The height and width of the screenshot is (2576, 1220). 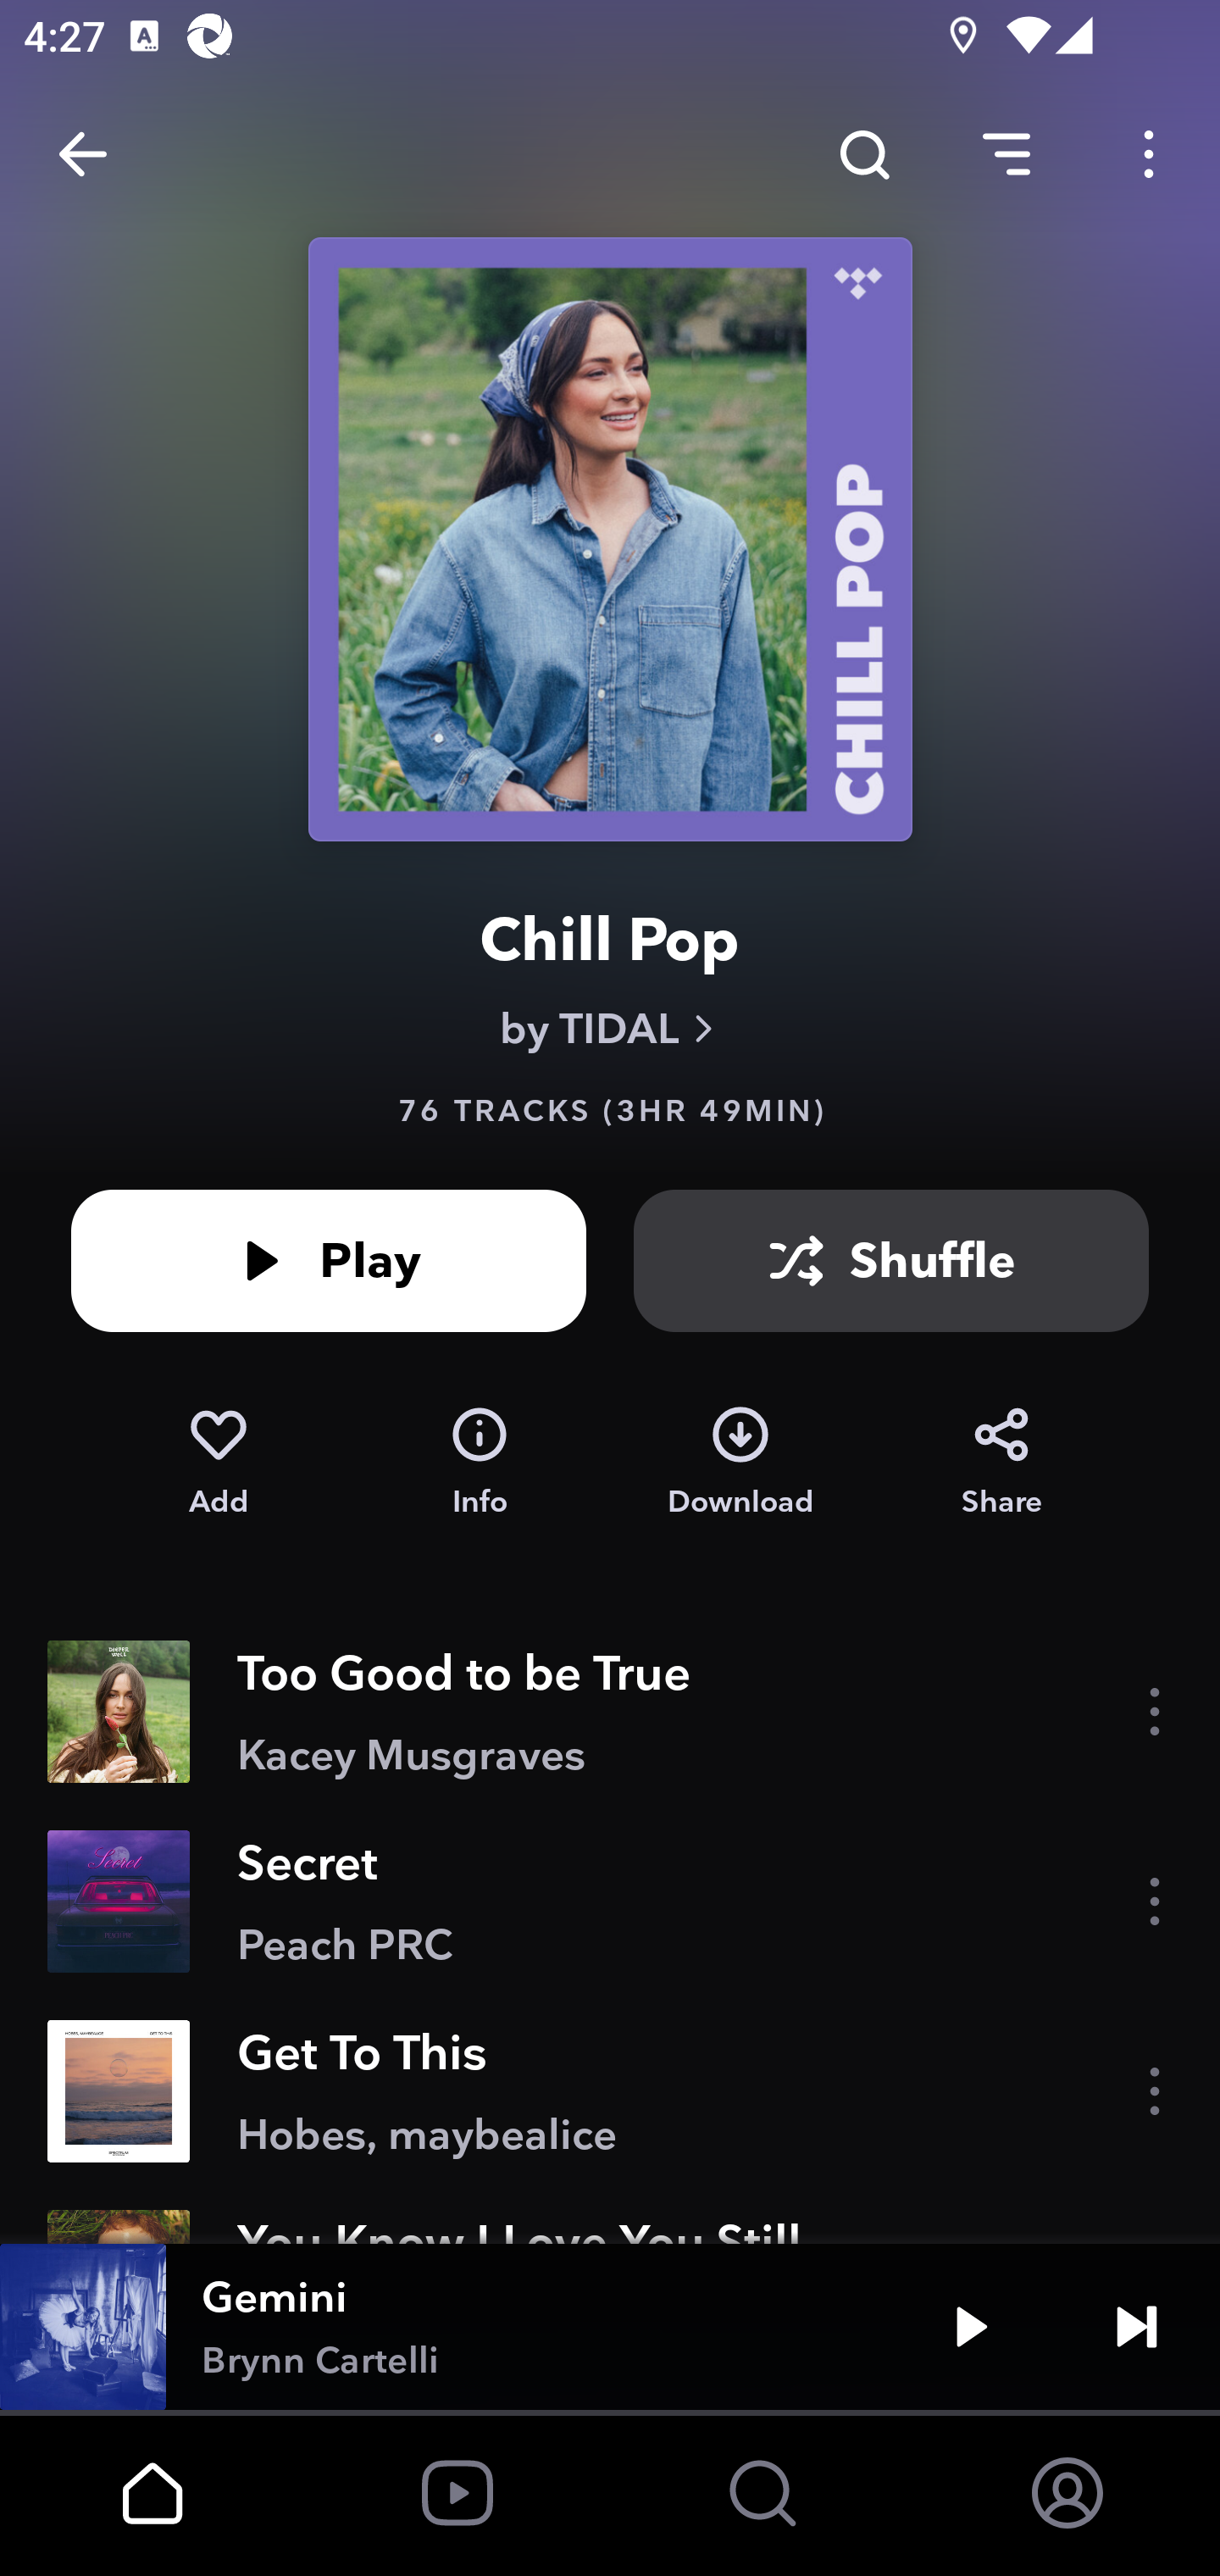 I want to click on Options, so click(x=1149, y=154).